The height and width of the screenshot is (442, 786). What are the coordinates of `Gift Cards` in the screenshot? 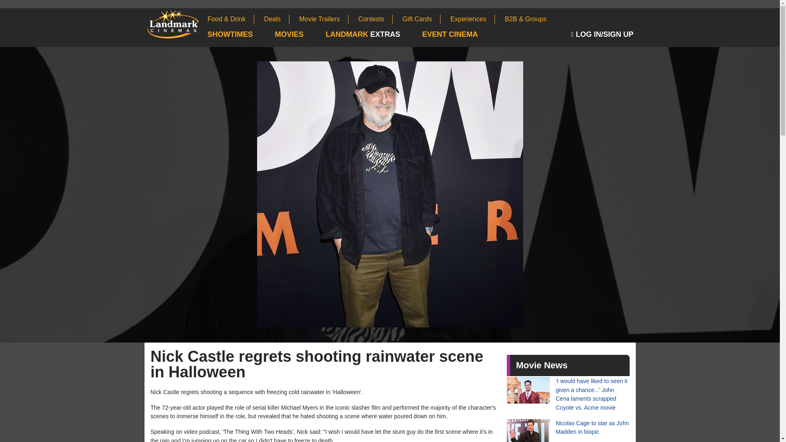 It's located at (421, 19).